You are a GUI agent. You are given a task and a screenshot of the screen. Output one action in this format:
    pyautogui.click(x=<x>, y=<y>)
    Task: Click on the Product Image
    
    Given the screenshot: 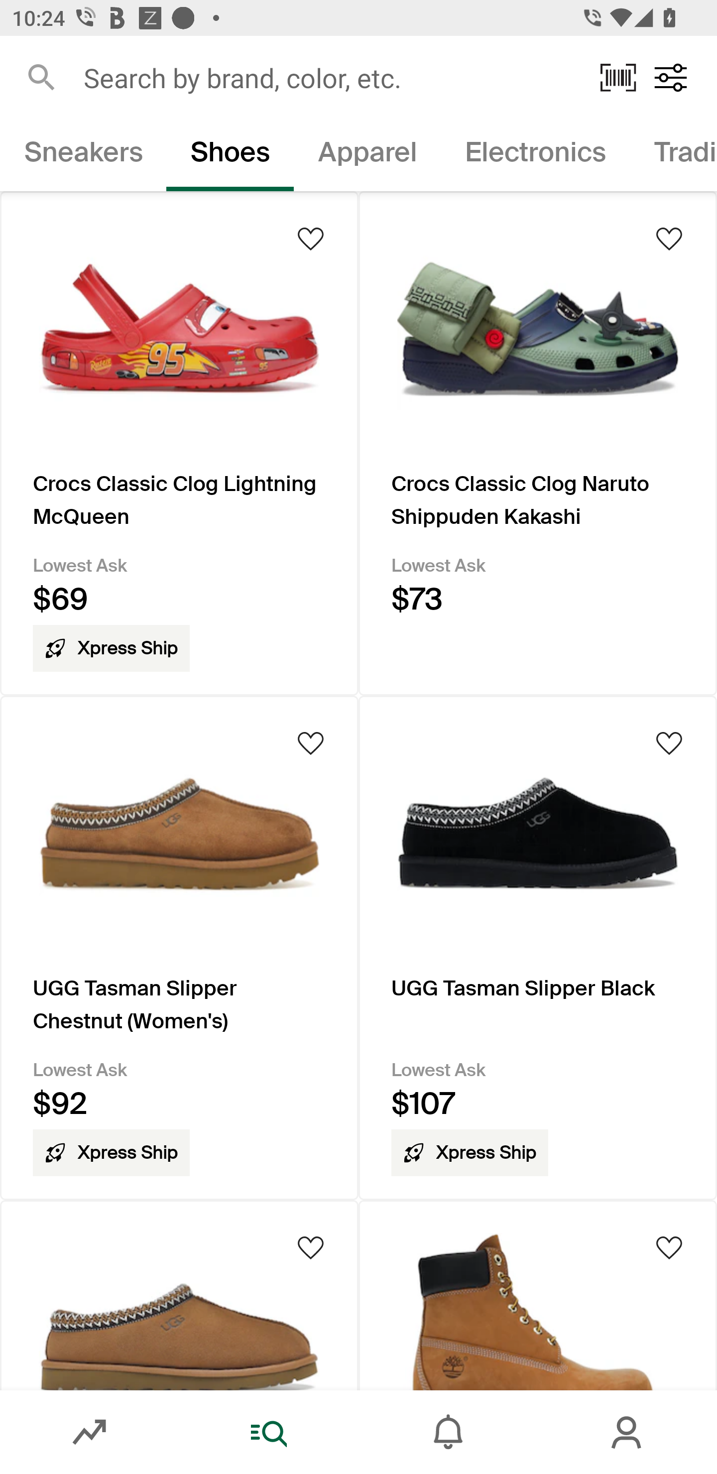 What is the action you would take?
    pyautogui.click(x=179, y=1295)
    